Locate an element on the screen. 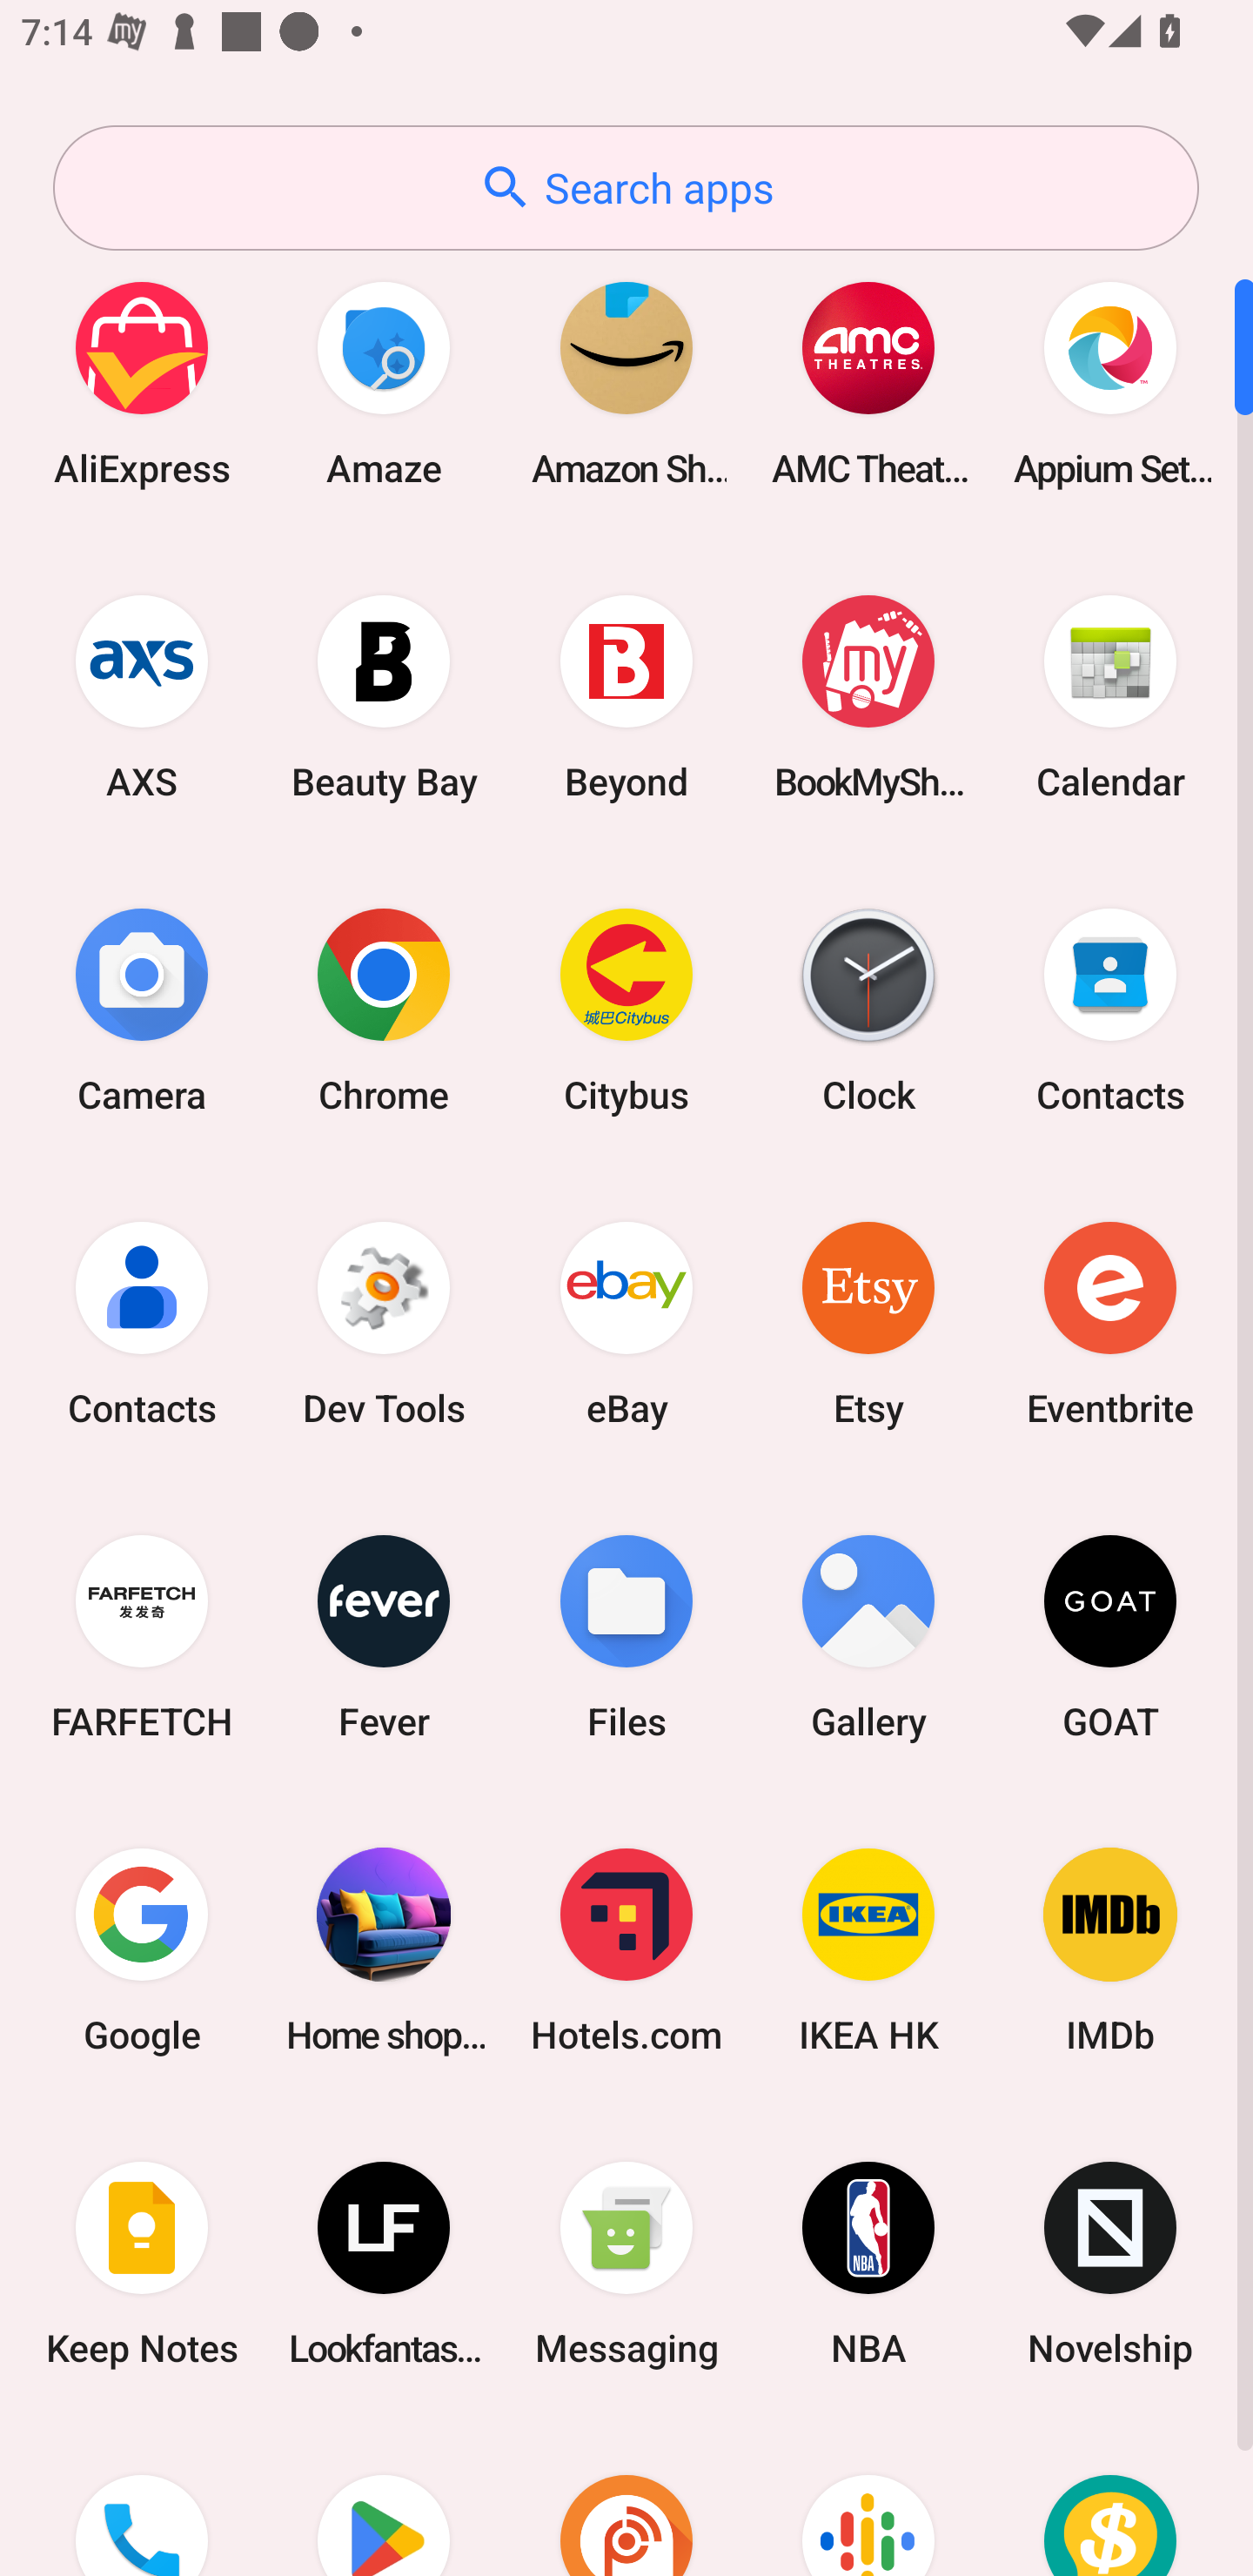 The image size is (1253, 2576). Home shopping is located at coordinates (384, 1949).